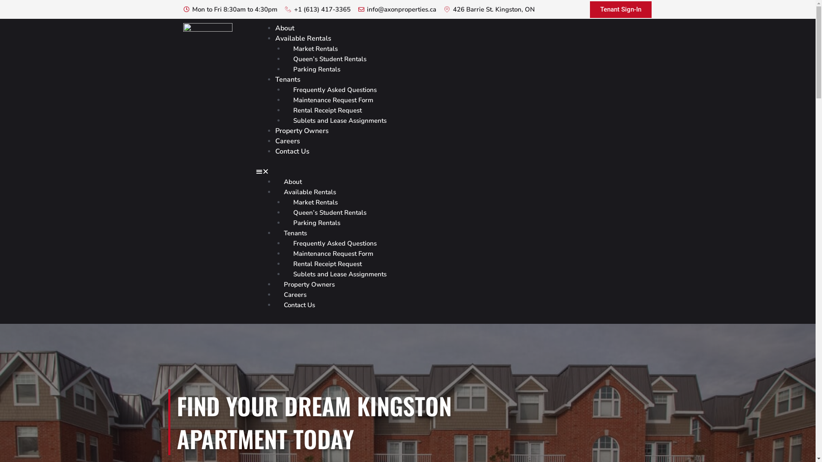 Image resolution: width=822 pixels, height=462 pixels. I want to click on Frequently Asked Questions, so click(335, 243).